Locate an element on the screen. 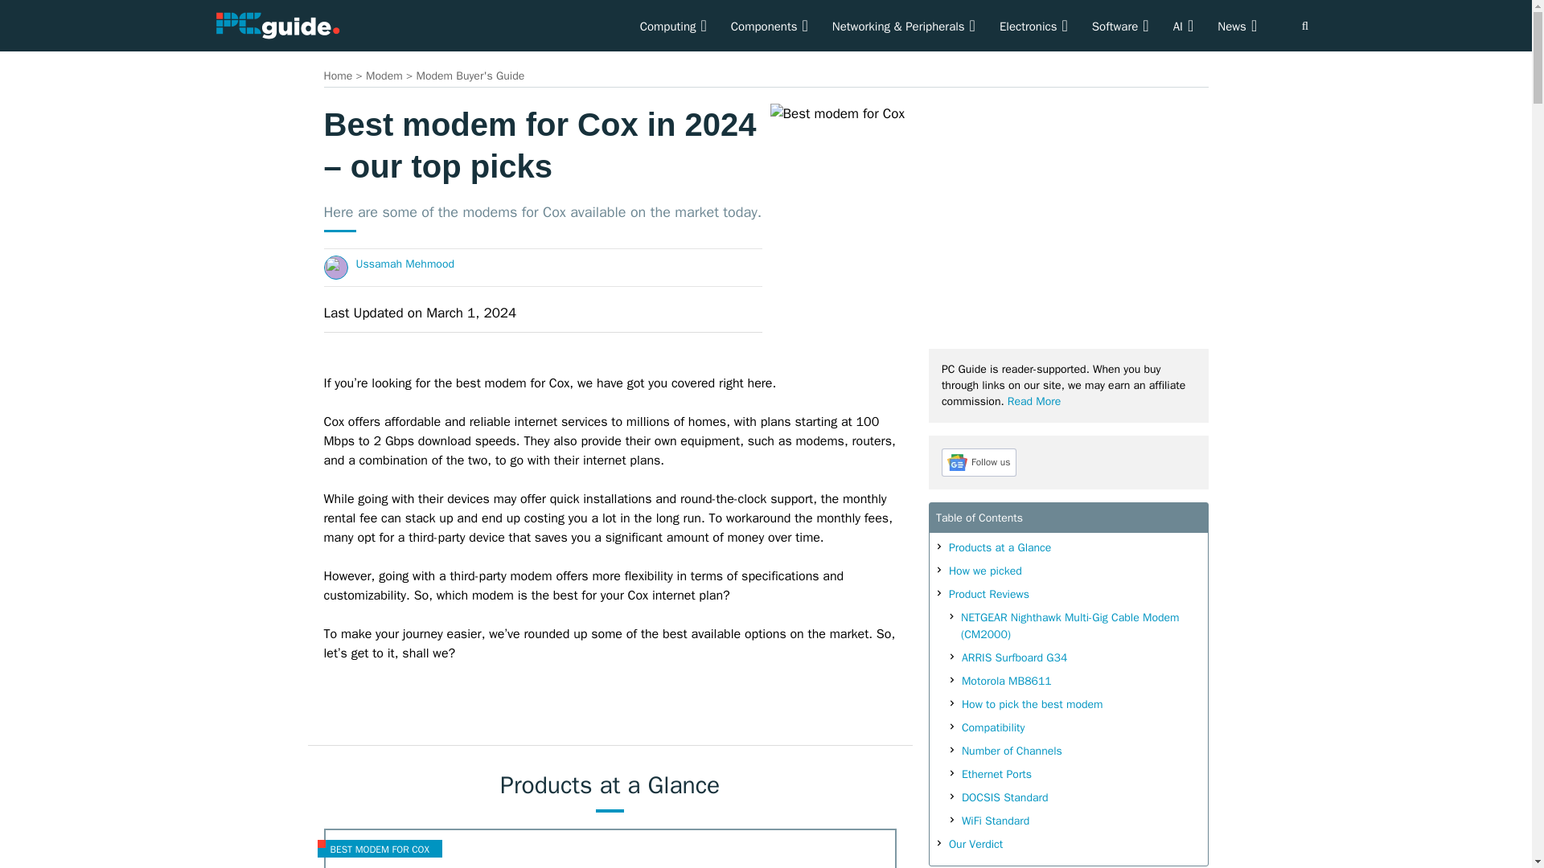 Image resolution: width=1544 pixels, height=868 pixels. PC Guide is located at coordinates (277, 26).